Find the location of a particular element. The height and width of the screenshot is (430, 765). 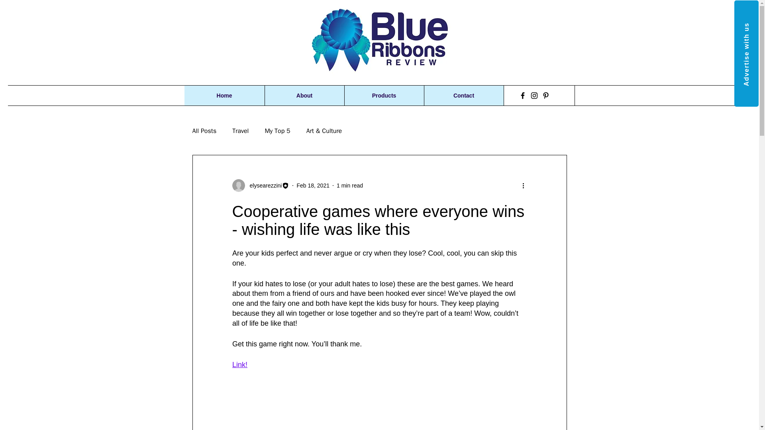

Travel is located at coordinates (241, 131).